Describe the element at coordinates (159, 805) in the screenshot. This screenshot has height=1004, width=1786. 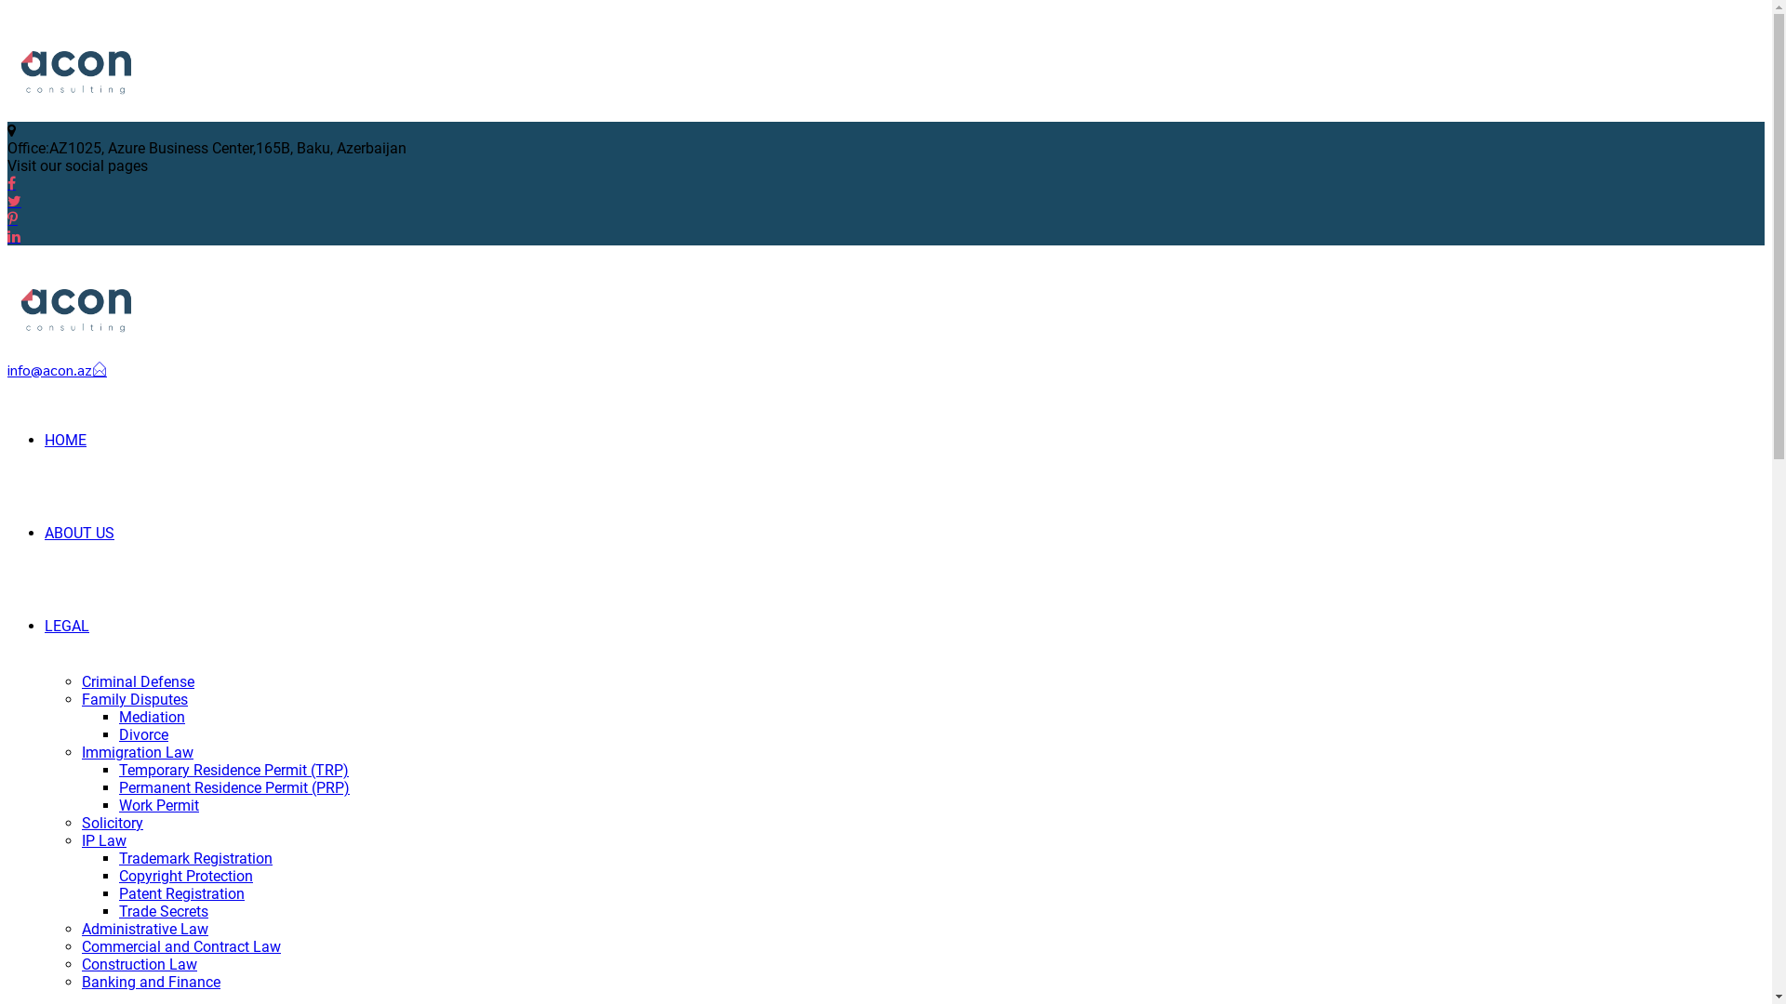
I see `Work Permit` at that location.